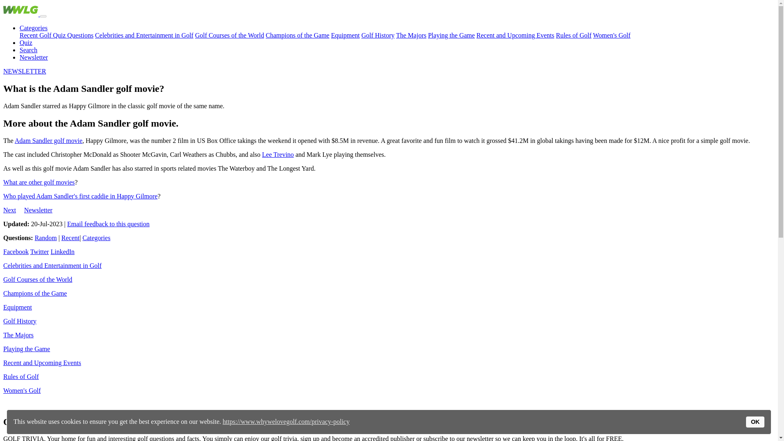  What do you see at coordinates (20, 321) in the screenshot?
I see `Golf History` at bounding box center [20, 321].